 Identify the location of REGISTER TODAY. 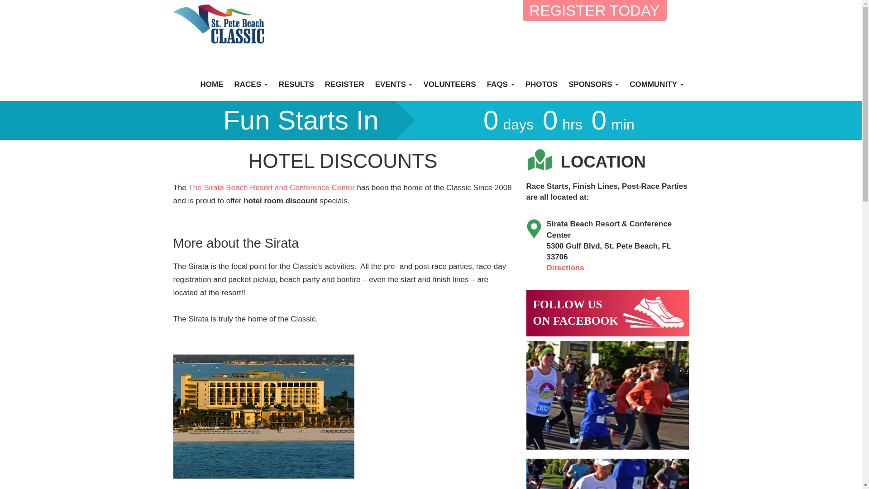
(595, 11).